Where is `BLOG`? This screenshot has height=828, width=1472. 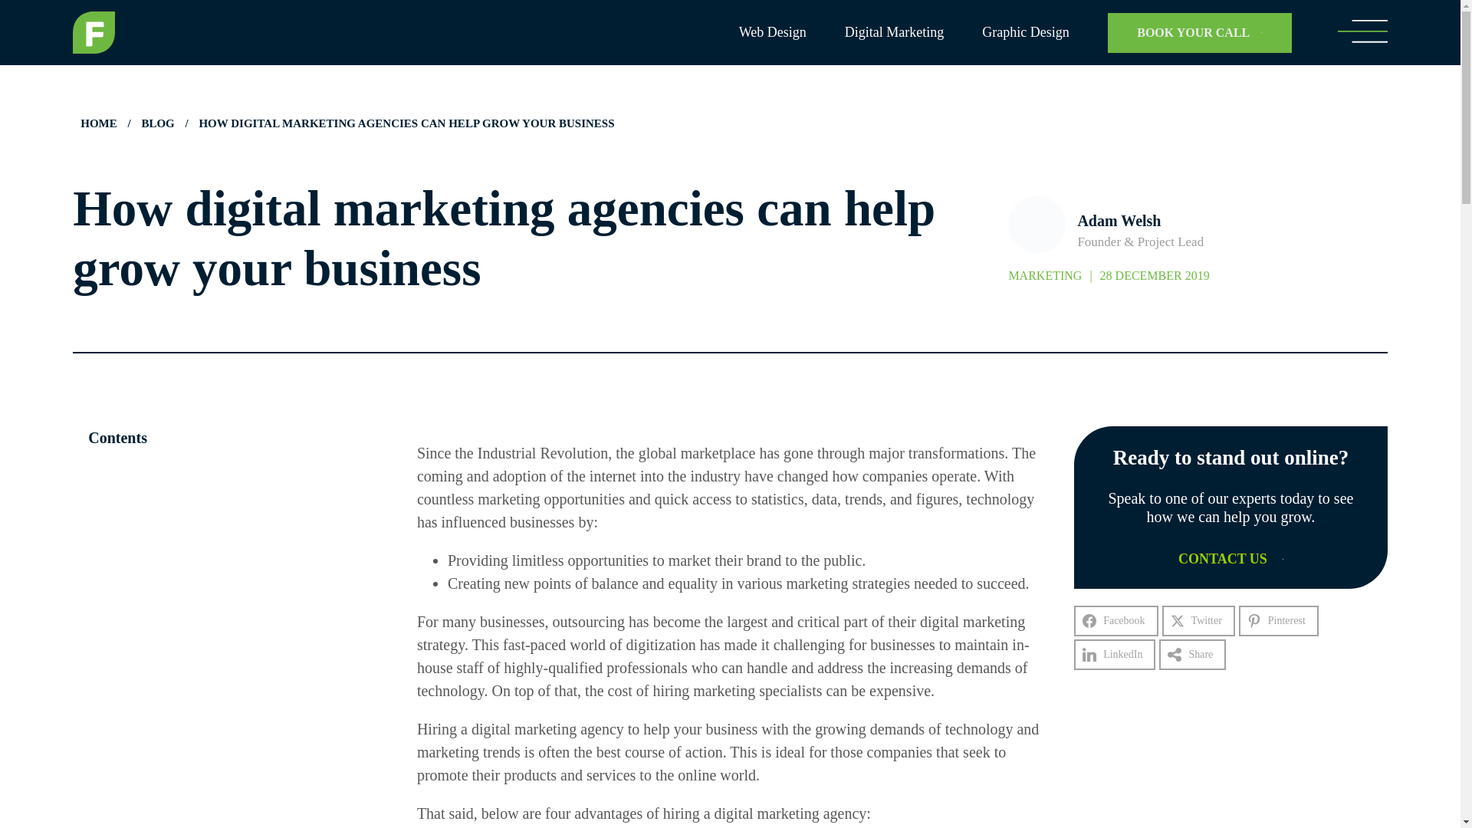 BLOG is located at coordinates (157, 123).